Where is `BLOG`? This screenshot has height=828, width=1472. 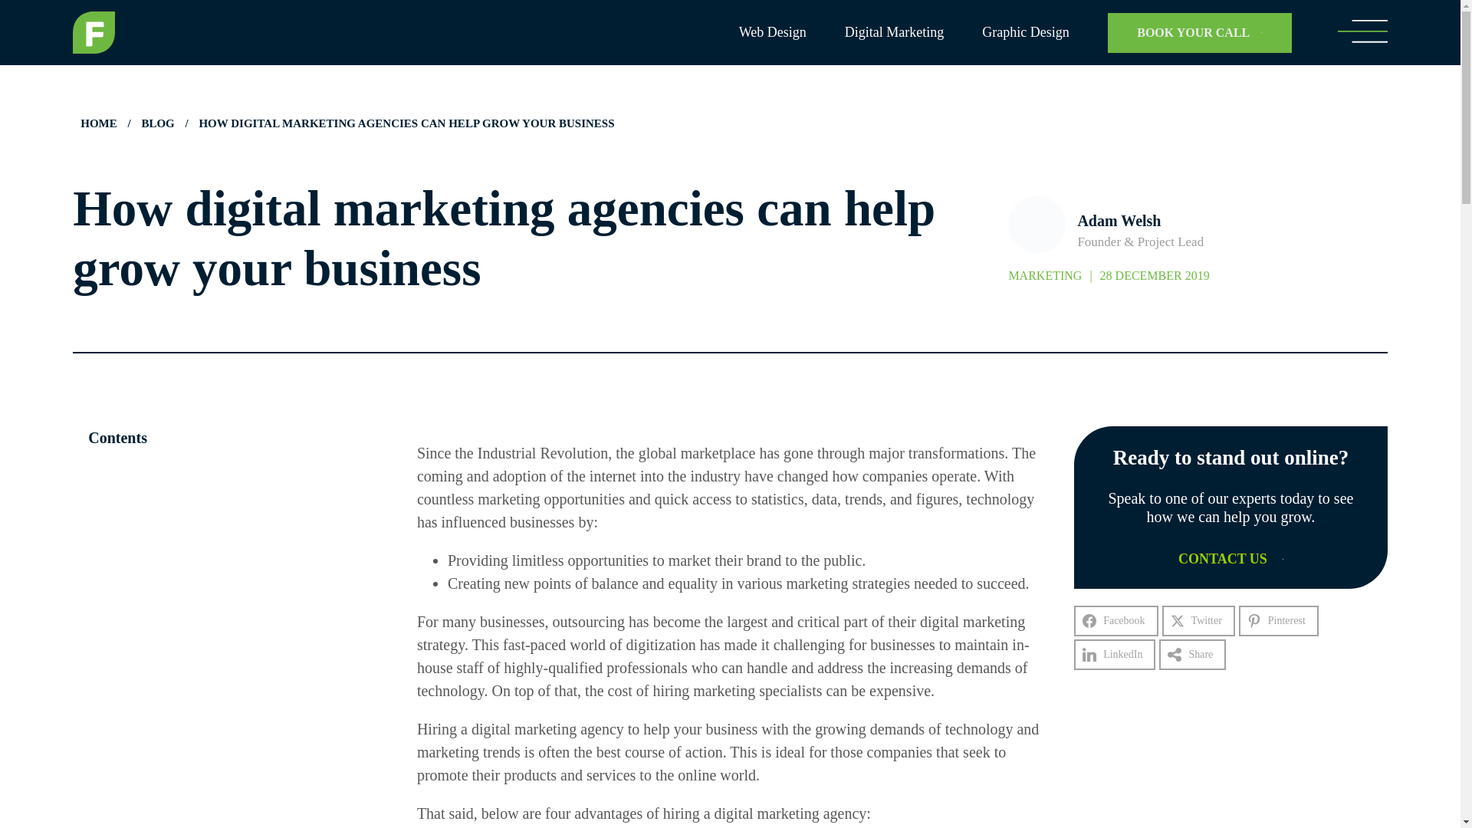 BLOG is located at coordinates (157, 123).